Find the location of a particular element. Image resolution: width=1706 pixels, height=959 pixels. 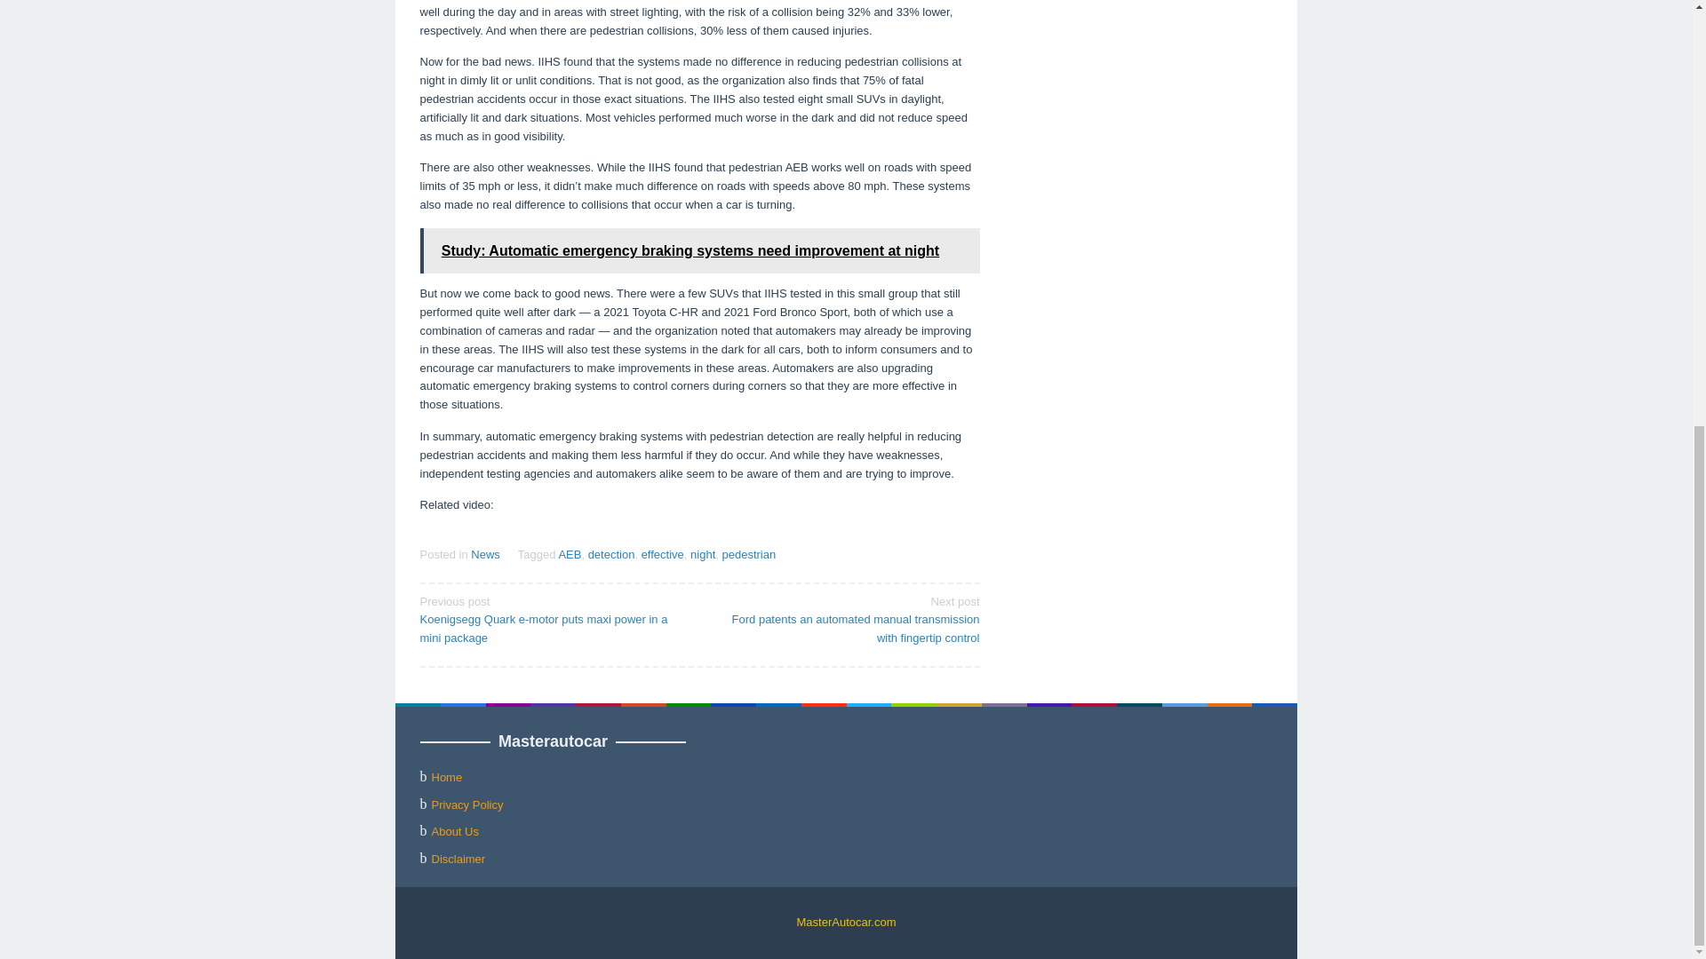

detection is located at coordinates (611, 554).